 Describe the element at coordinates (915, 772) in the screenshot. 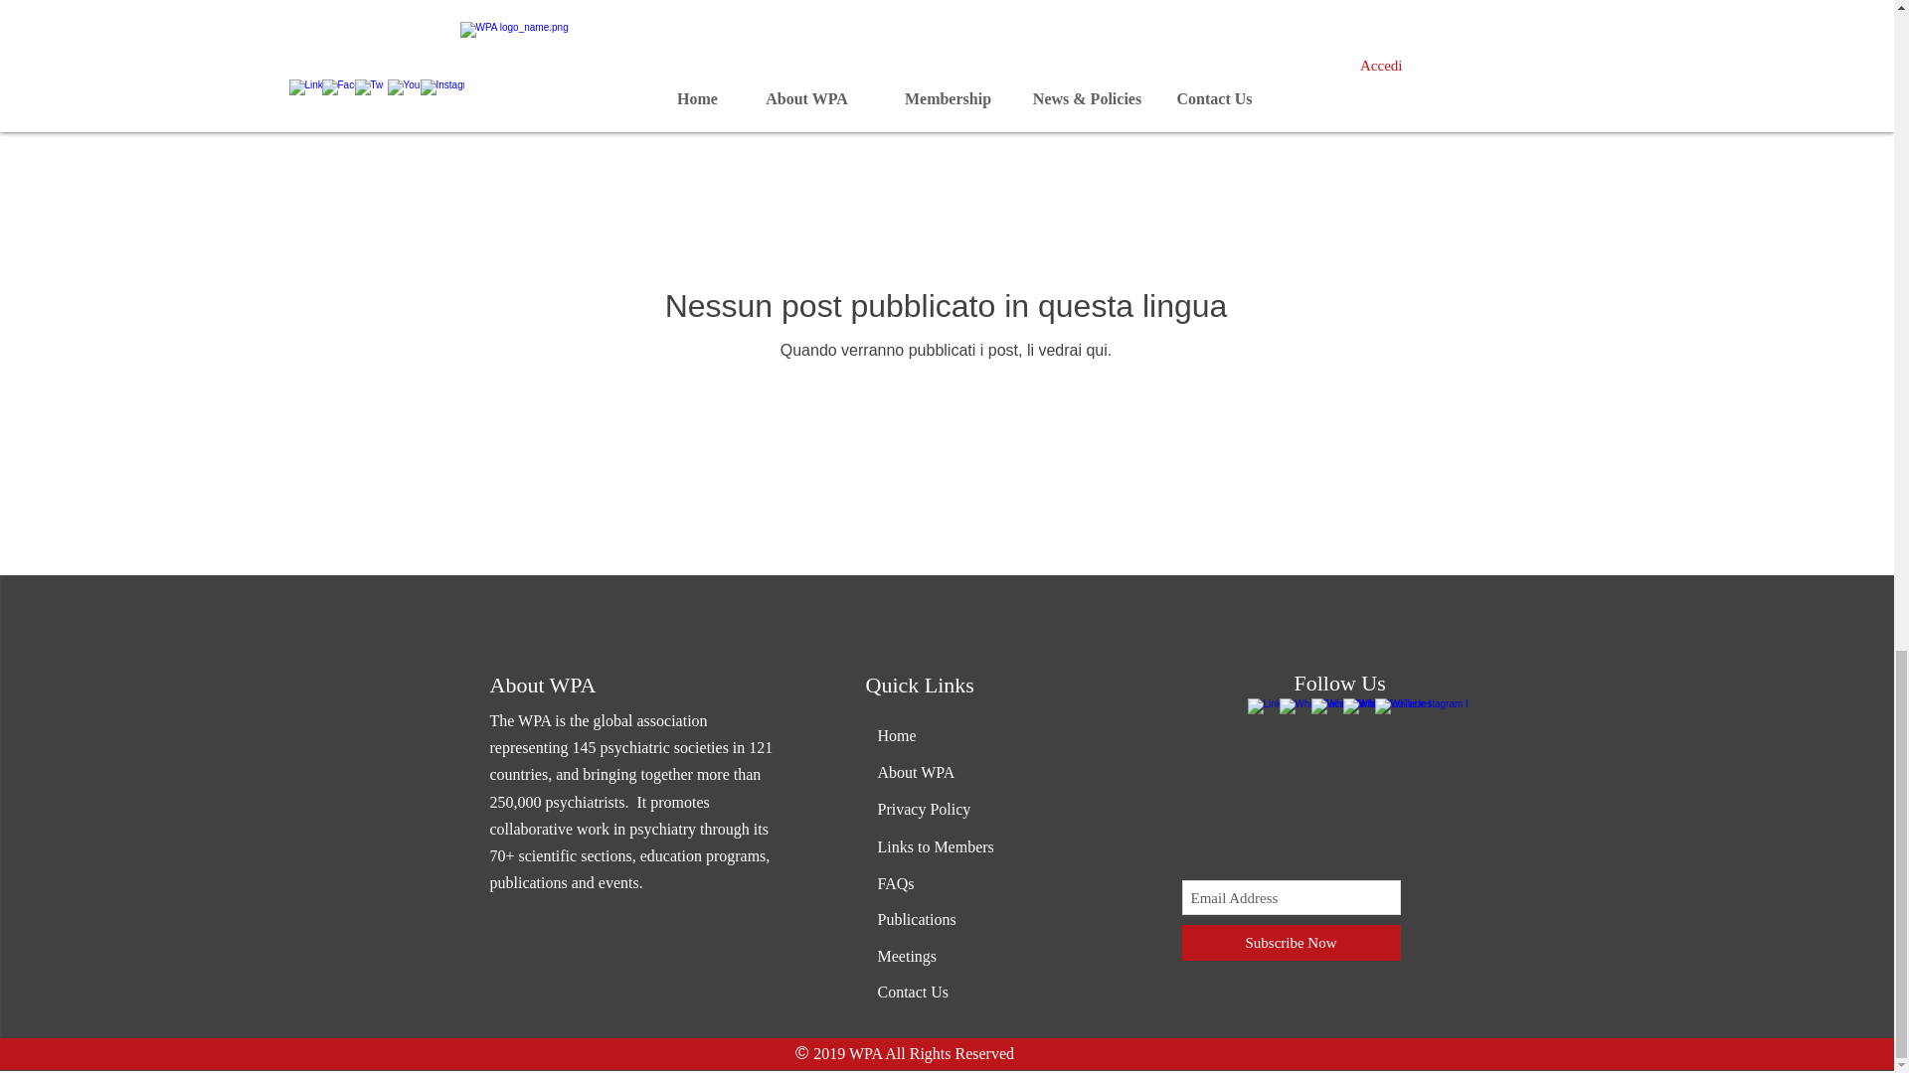

I see `About WPA` at that location.